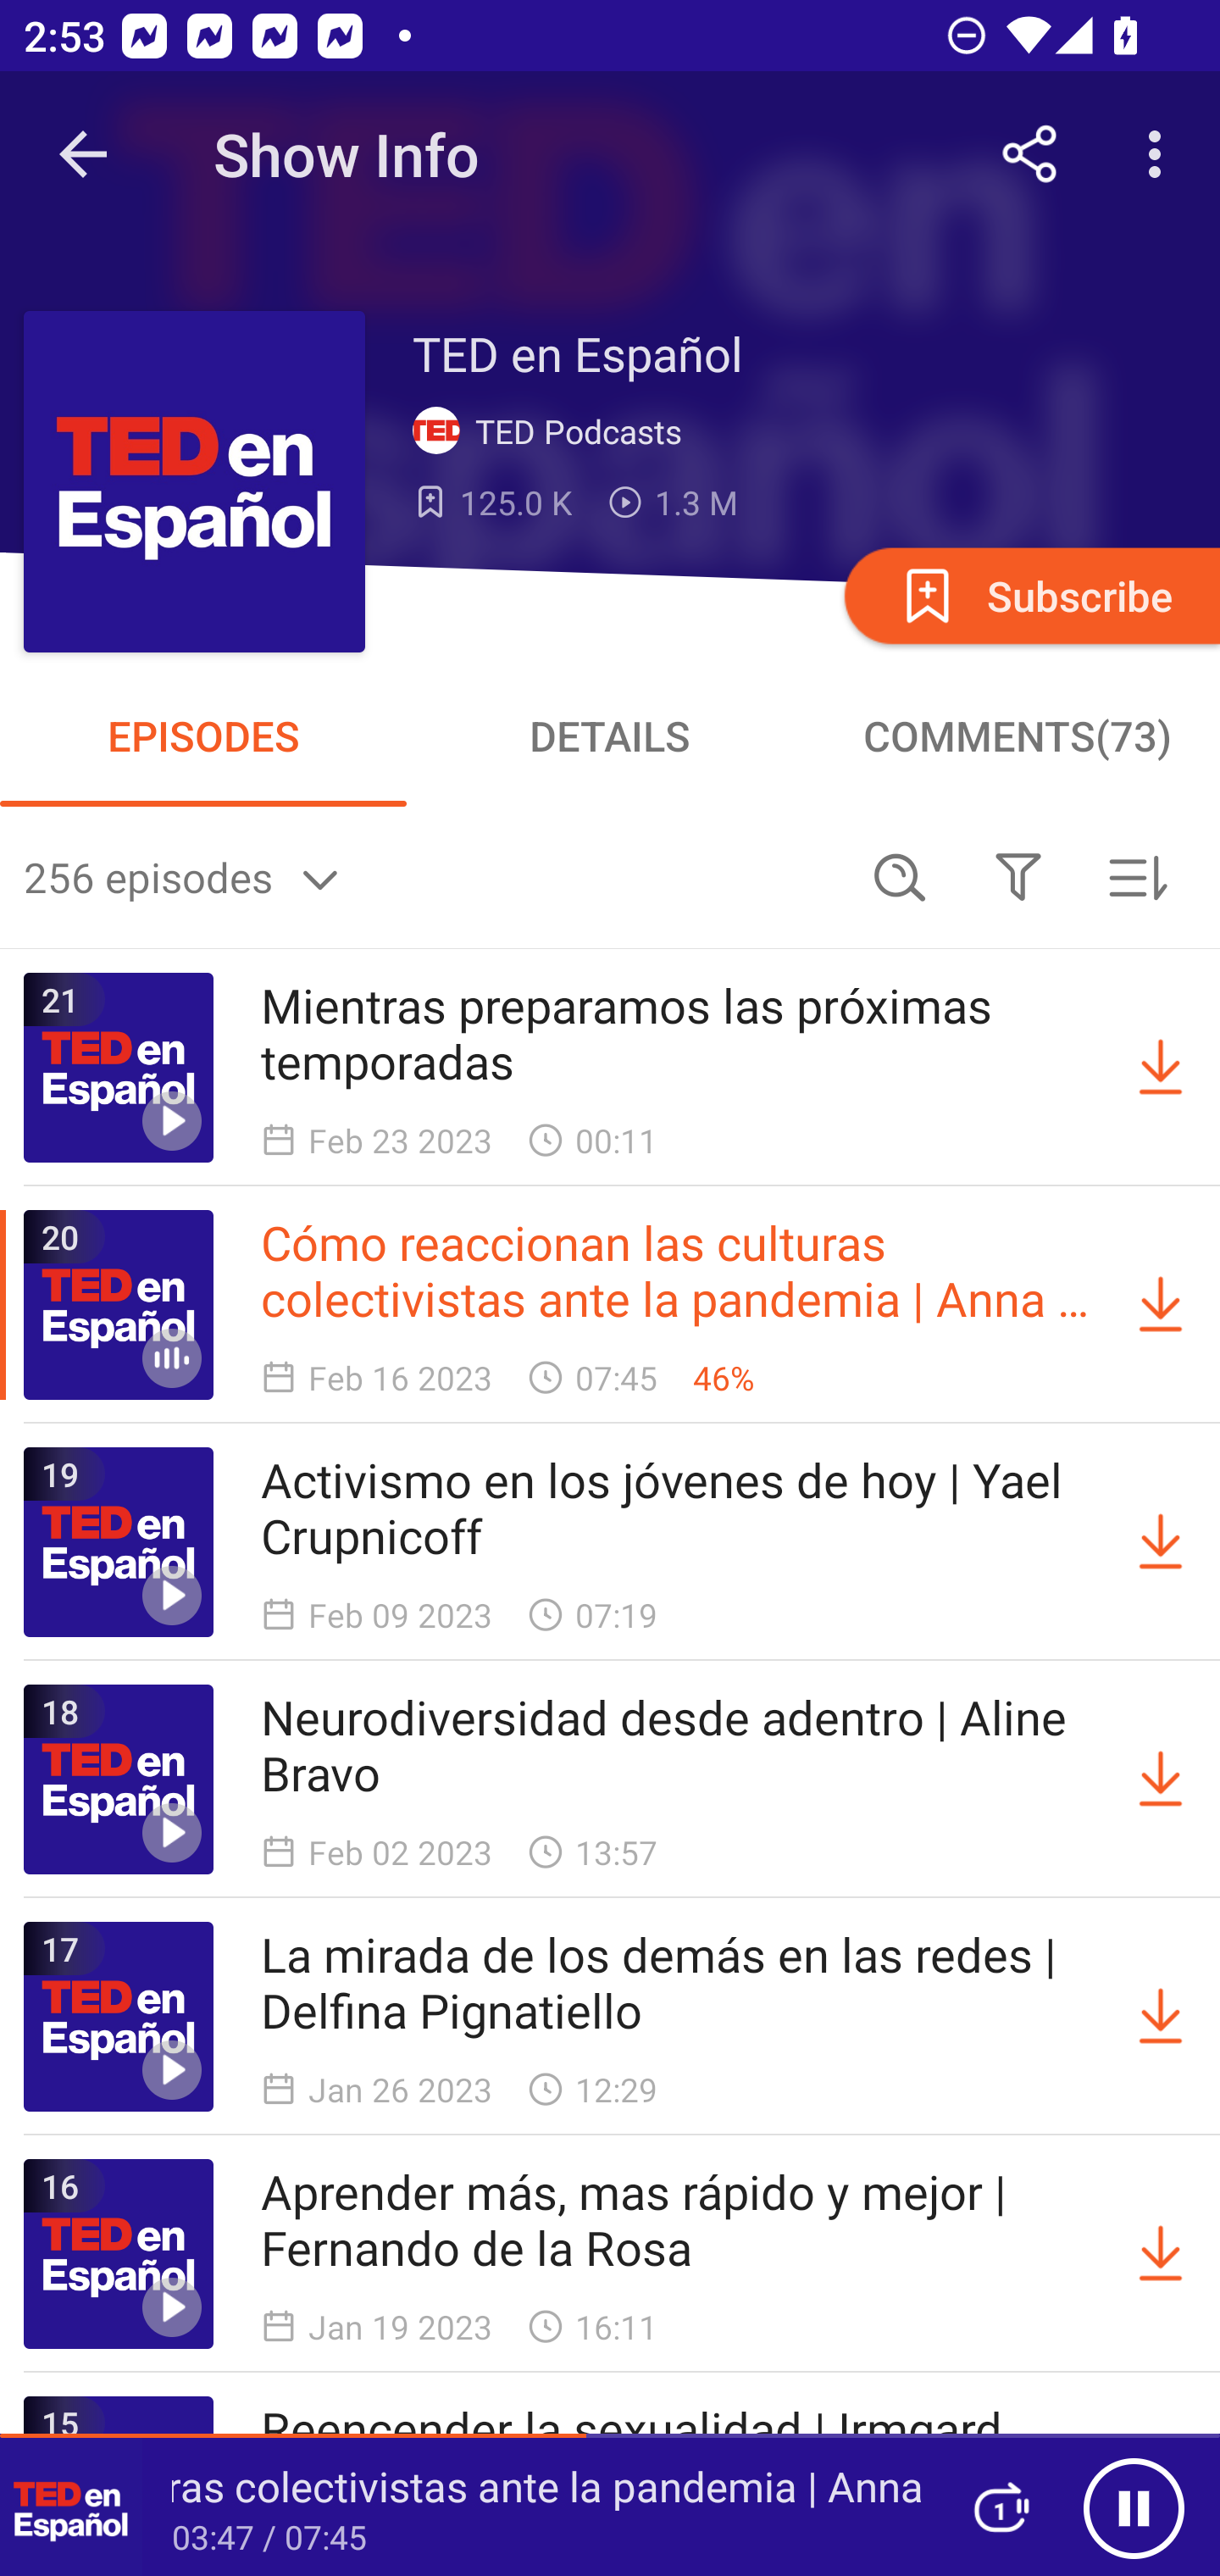 The image size is (1220, 2576). Describe the element at coordinates (1030, 154) in the screenshot. I see `Share` at that location.